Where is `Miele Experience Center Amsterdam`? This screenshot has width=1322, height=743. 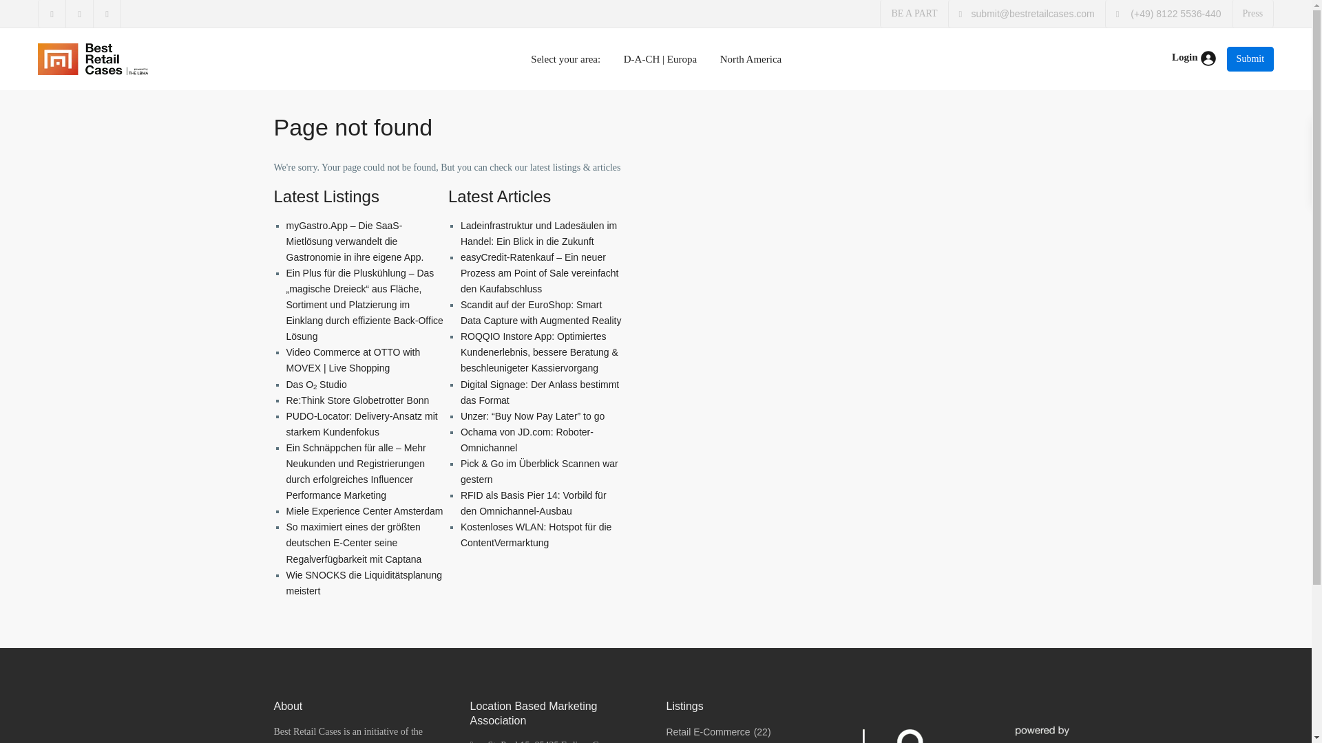
Miele Experience Center Amsterdam is located at coordinates (365, 510).